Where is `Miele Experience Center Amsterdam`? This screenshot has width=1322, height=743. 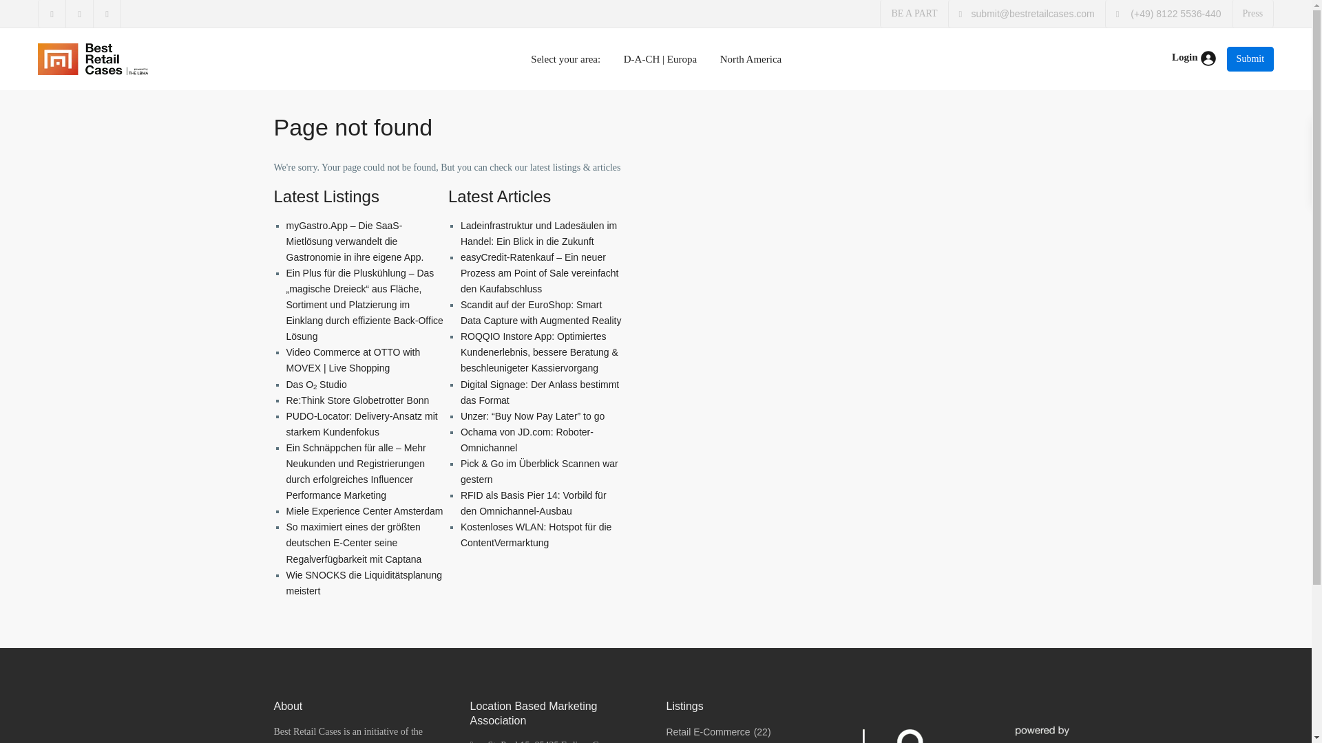
Miele Experience Center Amsterdam is located at coordinates (365, 510).